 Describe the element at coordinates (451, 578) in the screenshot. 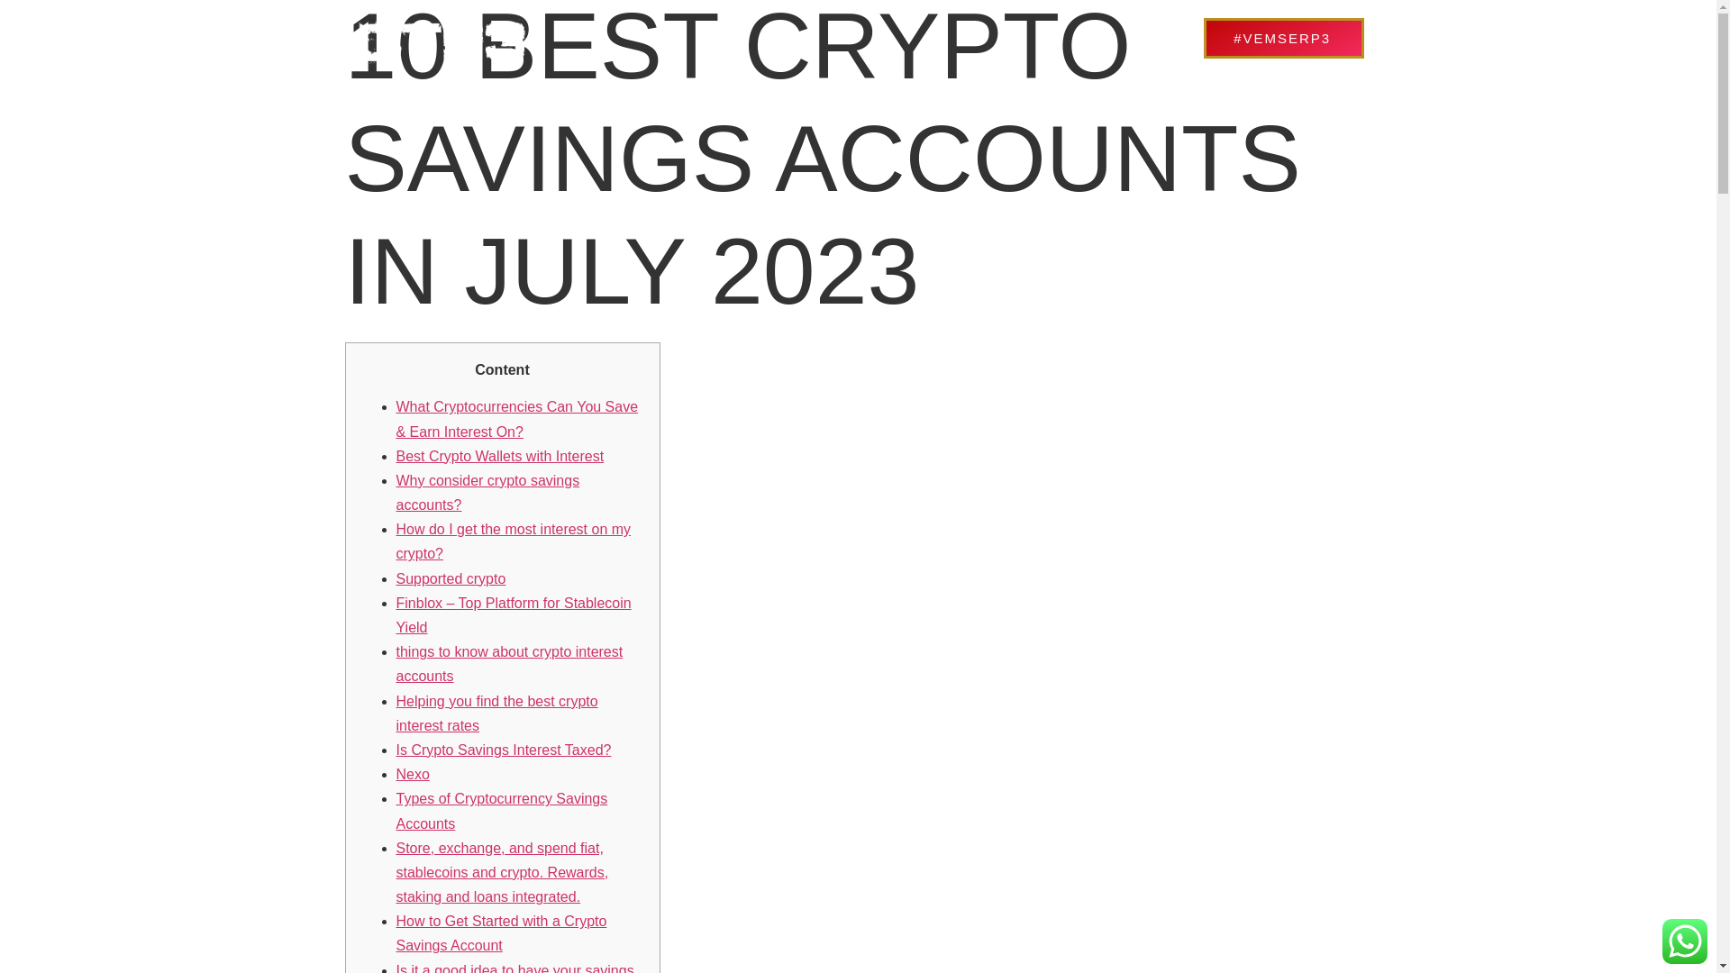

I see `Supported crypto` at that location.